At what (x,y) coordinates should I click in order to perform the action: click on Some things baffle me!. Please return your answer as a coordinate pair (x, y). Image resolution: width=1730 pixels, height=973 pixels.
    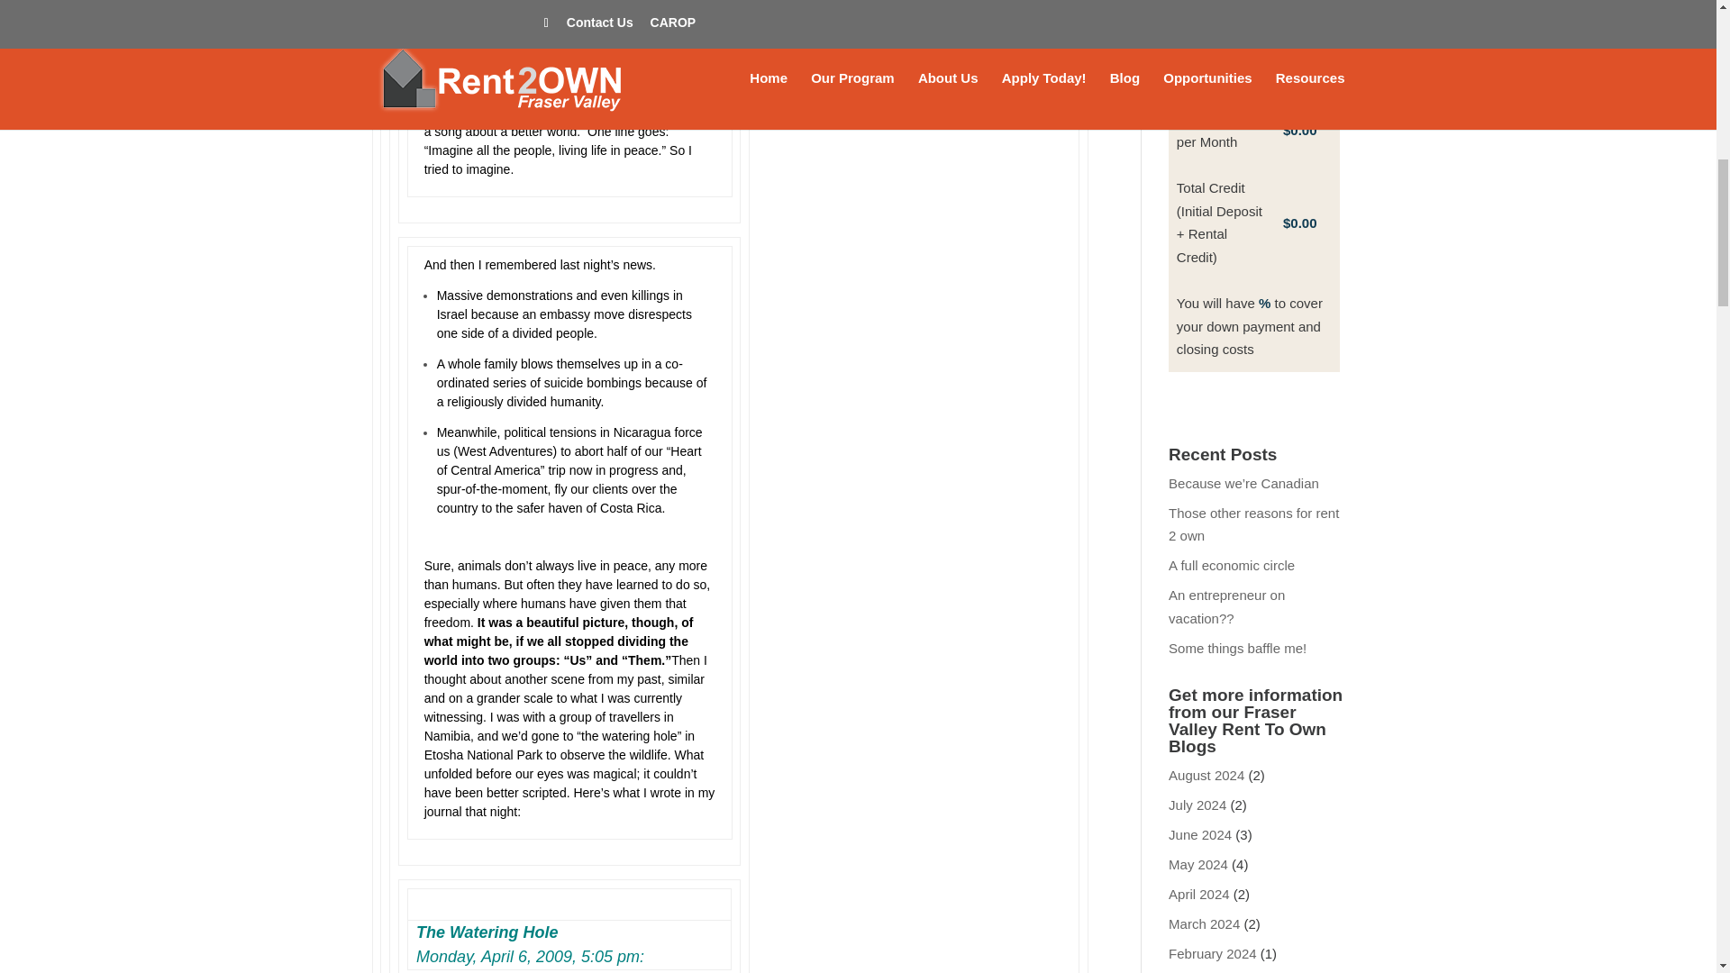
    Looking at the image, I should click on (1237, 647).